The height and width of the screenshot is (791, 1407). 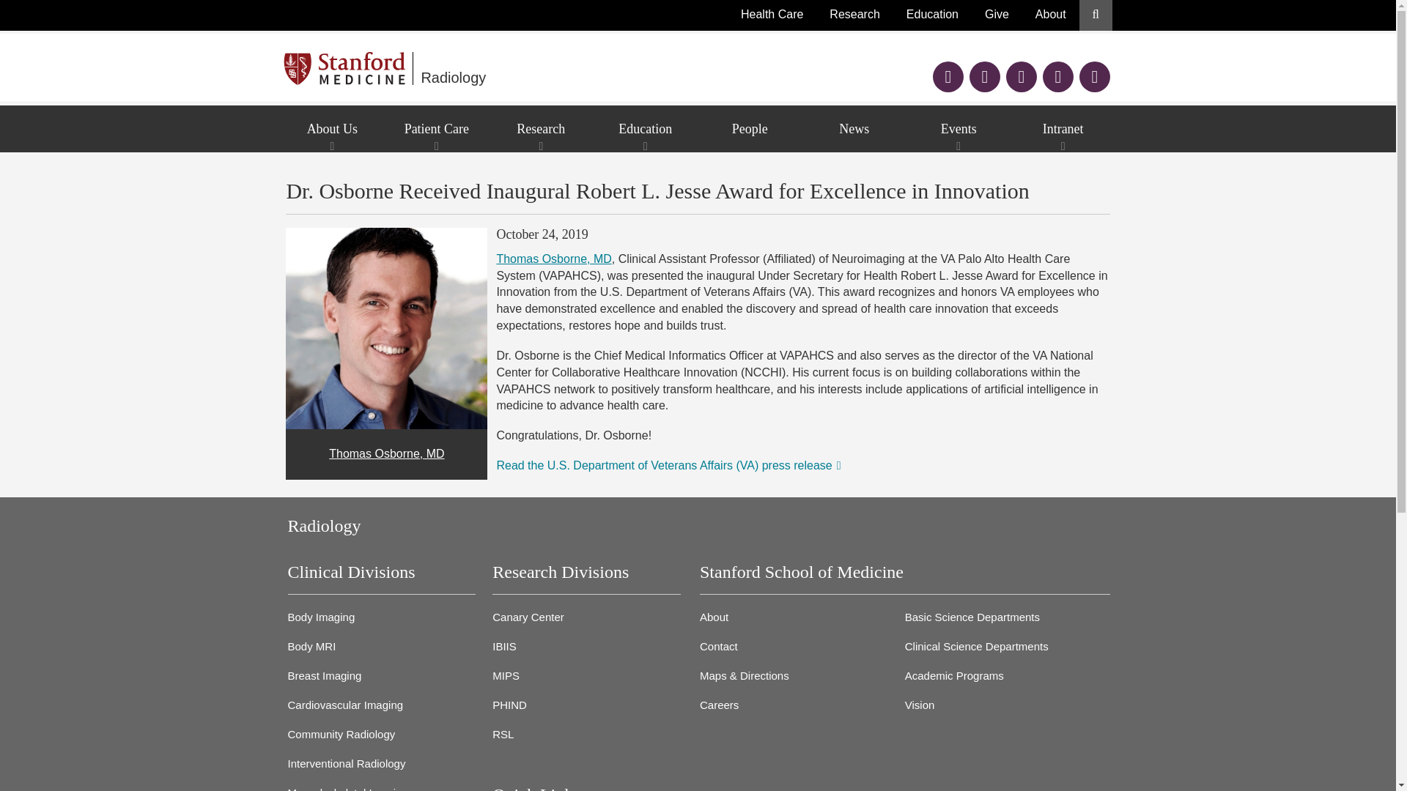 I want to click on Stanford Medicine, so click(x=349, y=68).